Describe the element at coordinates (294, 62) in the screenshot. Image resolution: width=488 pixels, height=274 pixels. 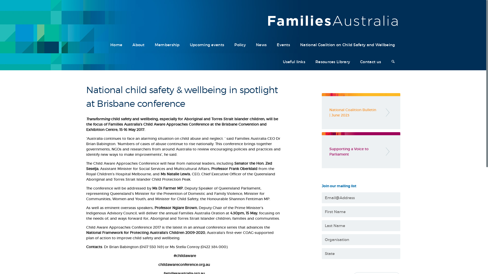
I see `Useful links` at that location.